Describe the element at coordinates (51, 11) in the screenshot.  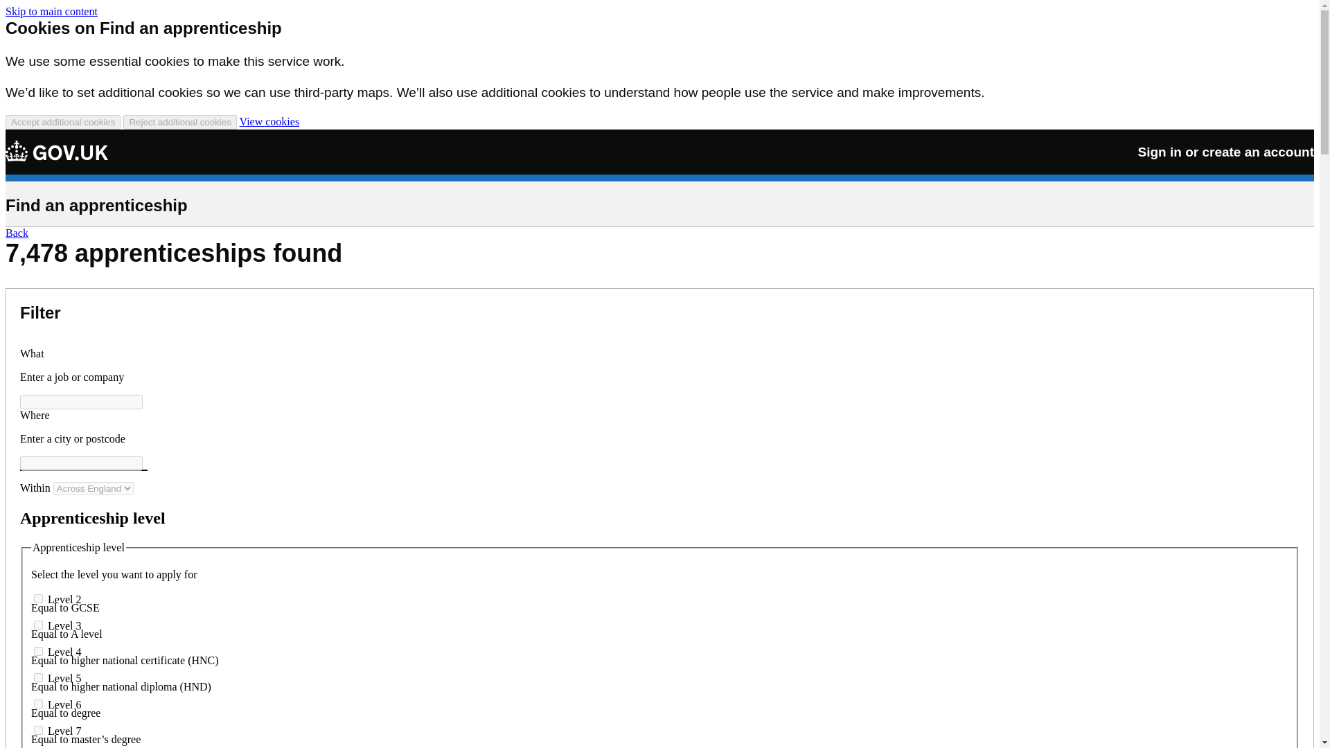
I see `Skip to main content` at that location.